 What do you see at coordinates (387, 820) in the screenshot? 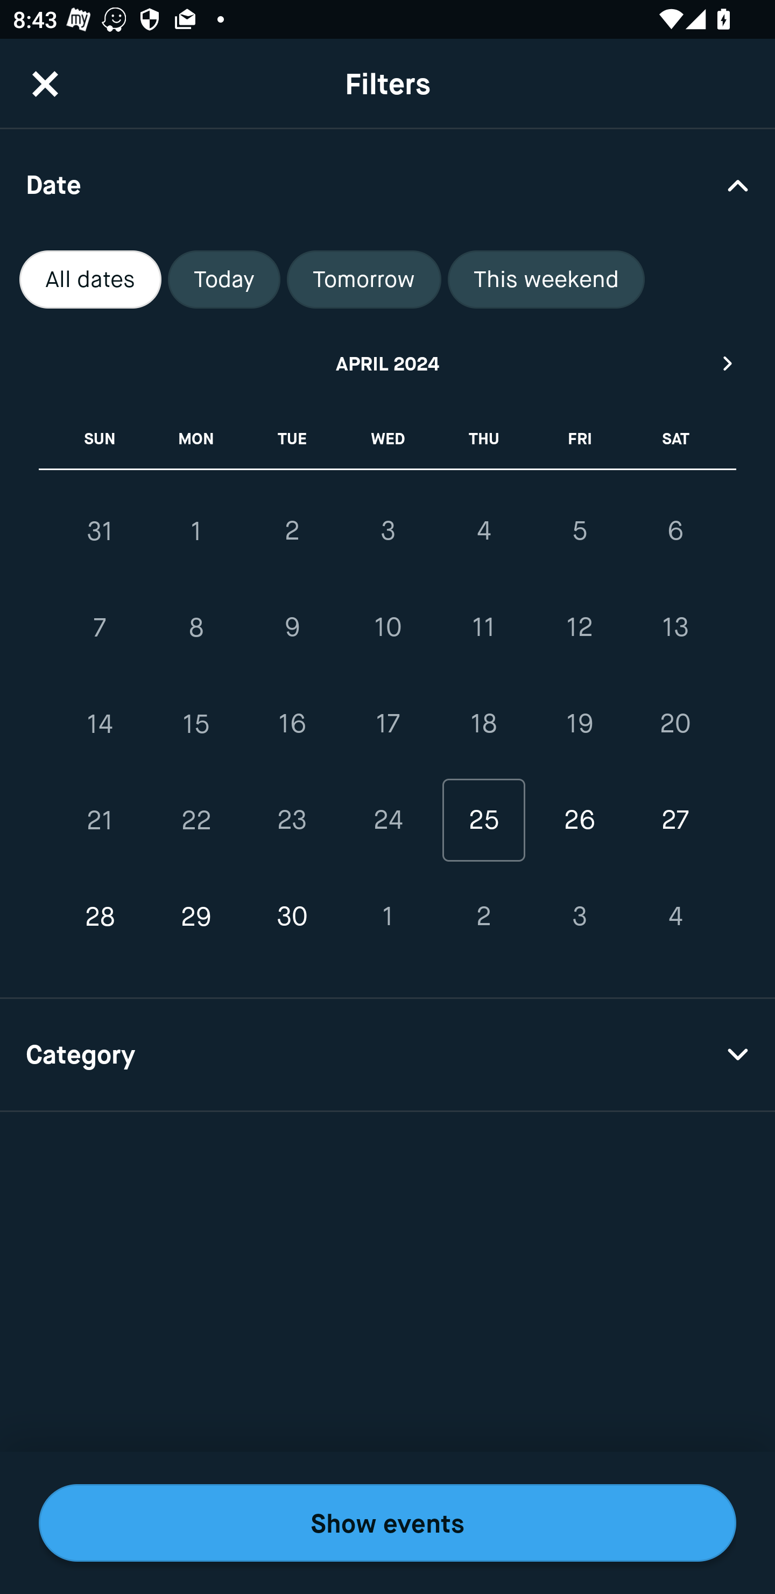
I see `24` at bounding box center [387, 820].